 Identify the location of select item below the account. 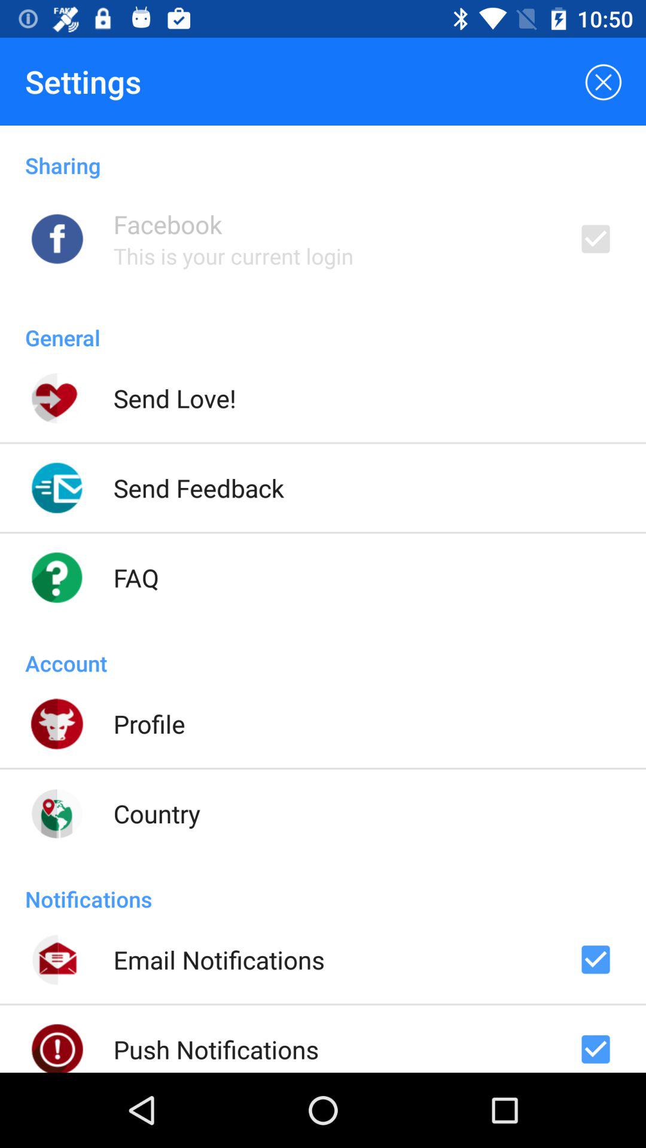
(149, 723).